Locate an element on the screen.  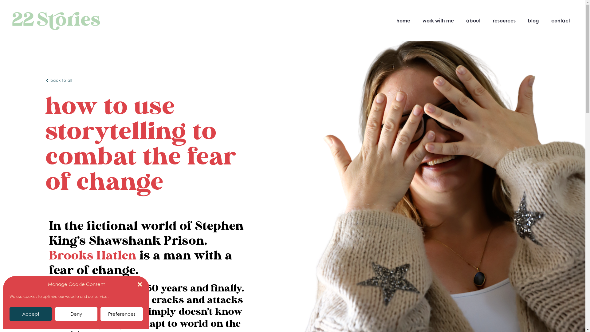
Accept is located at coordinates (31, 314).